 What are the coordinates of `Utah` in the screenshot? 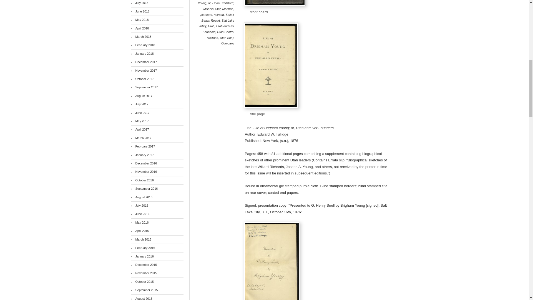 It's located at (211, 26).